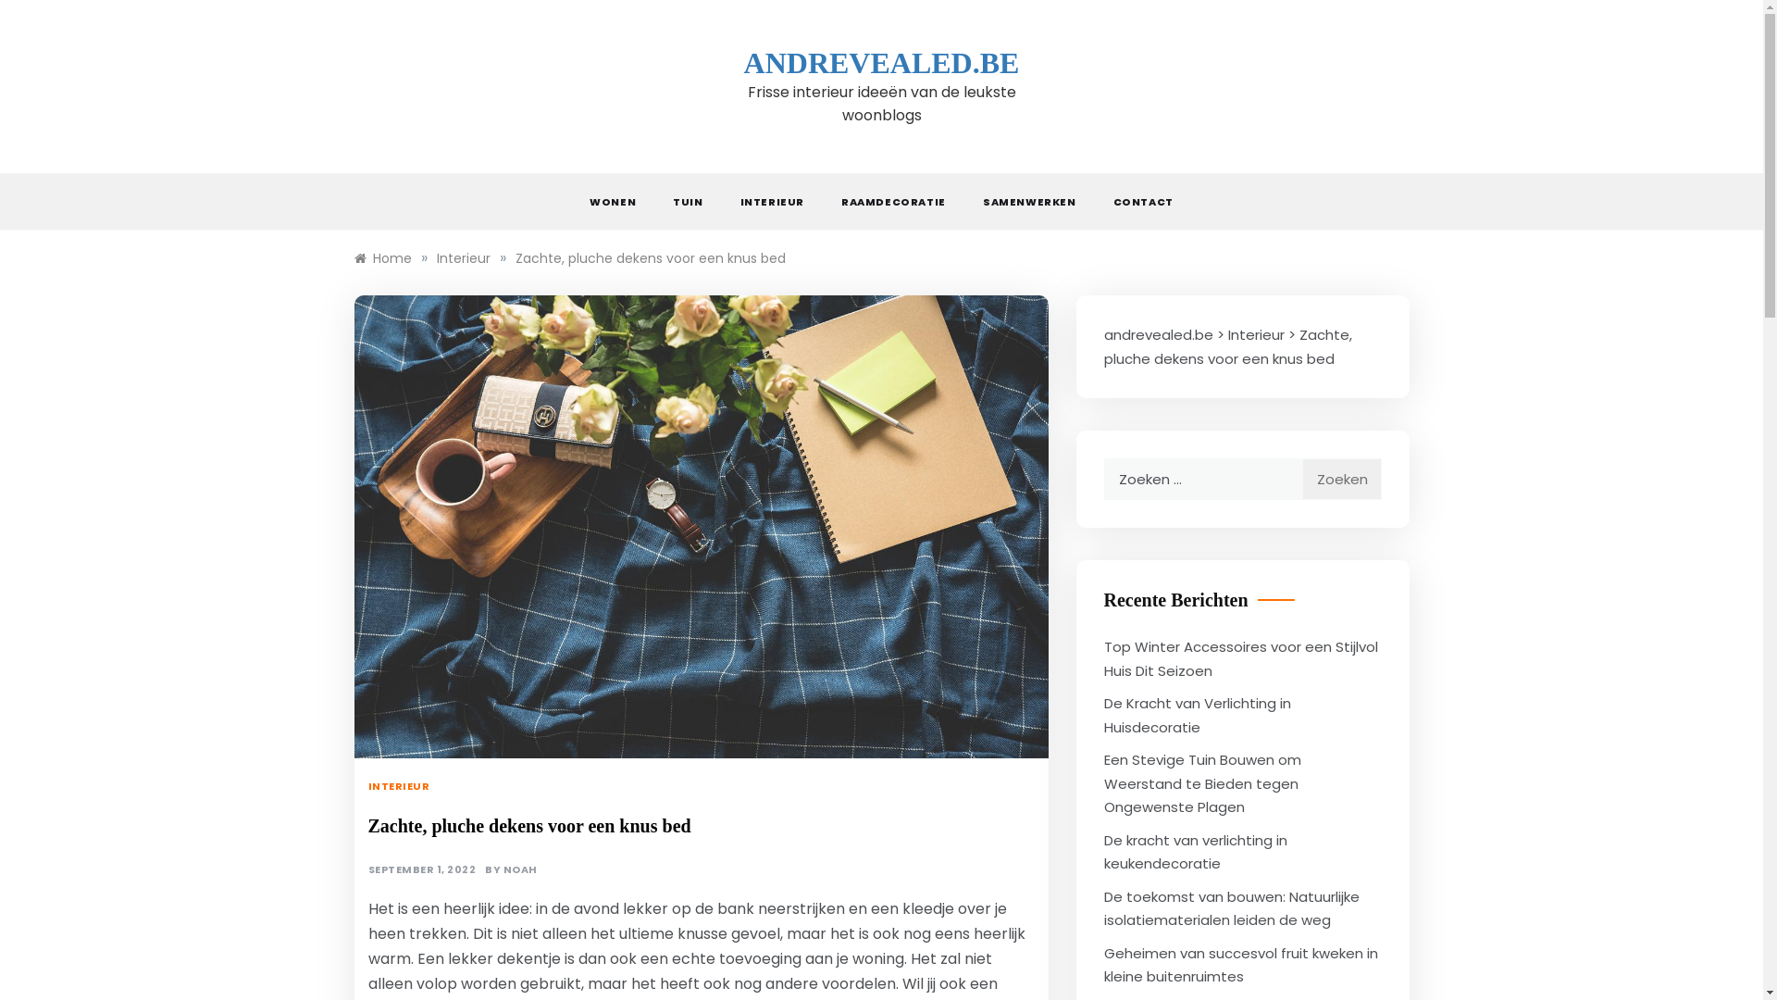  I want to click on SAMENWERKEN, so click(1029, 202).